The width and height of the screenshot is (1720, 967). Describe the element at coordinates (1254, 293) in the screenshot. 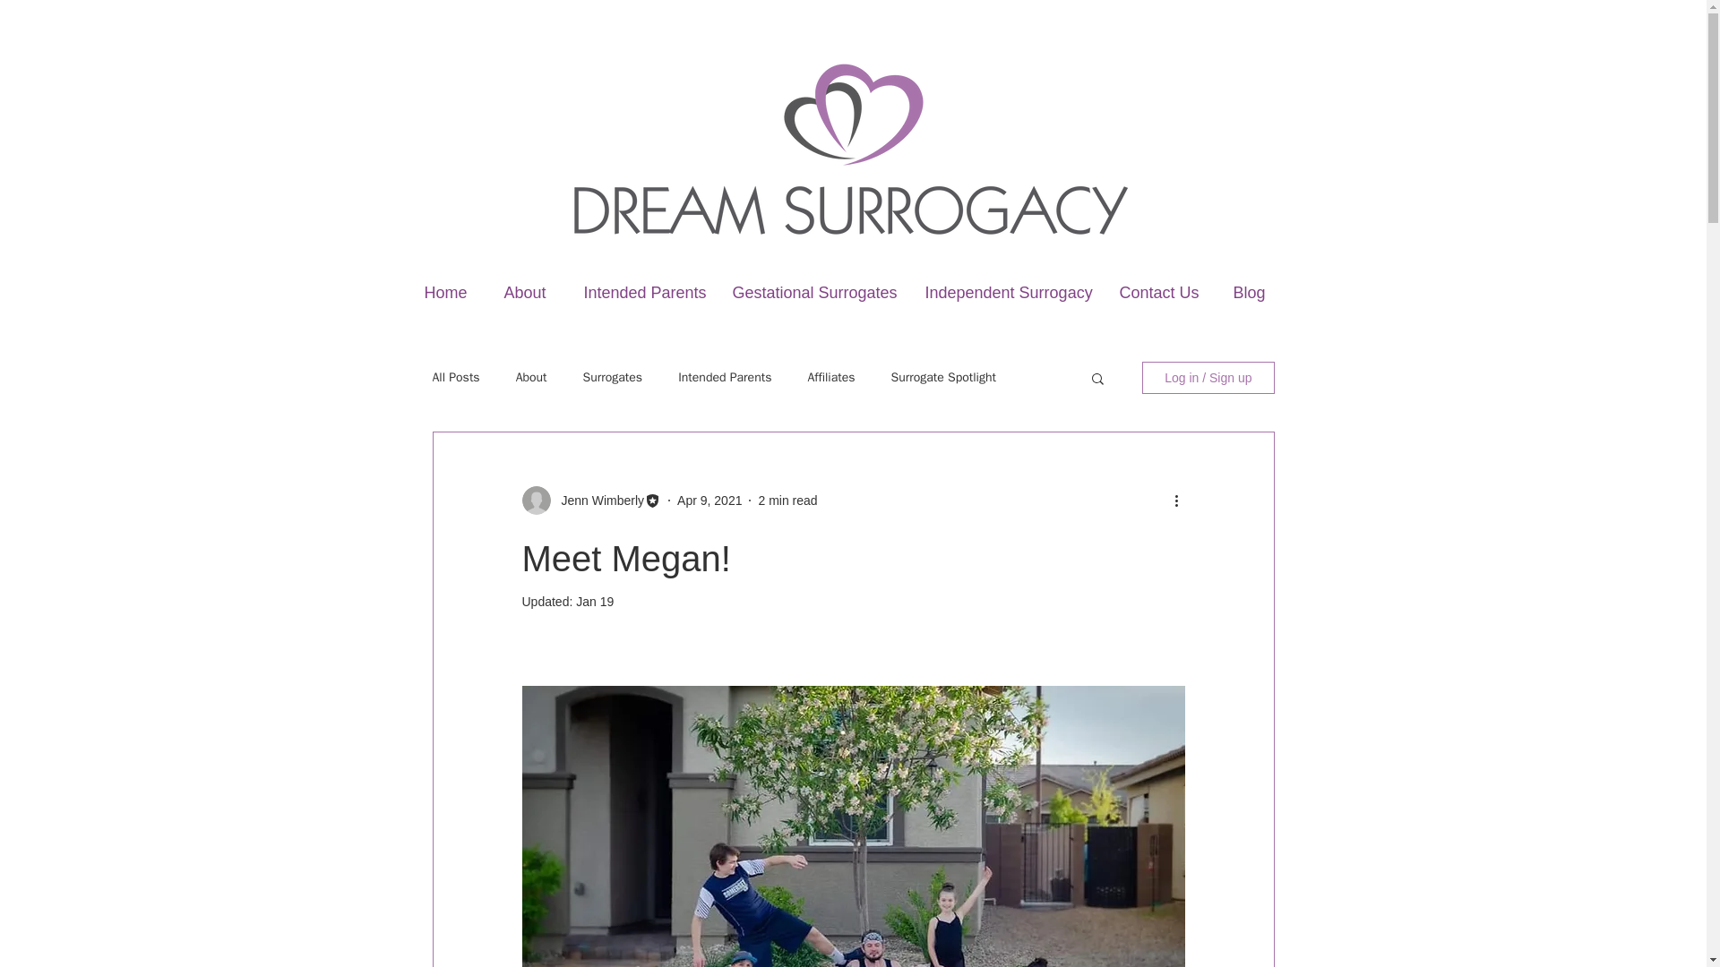

I see `Blog` at that location.